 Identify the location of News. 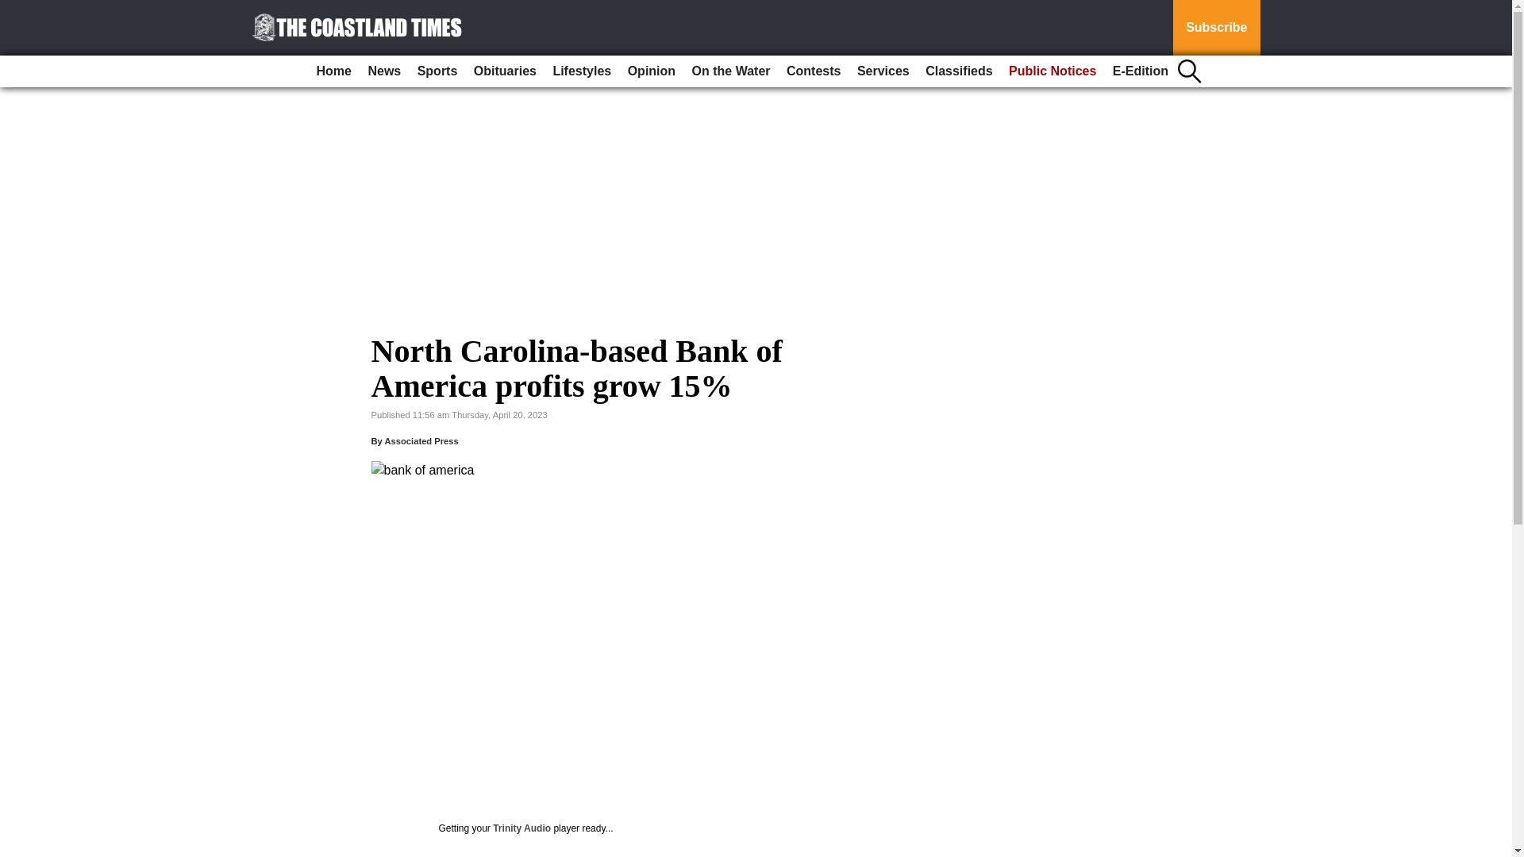
(384, 71).